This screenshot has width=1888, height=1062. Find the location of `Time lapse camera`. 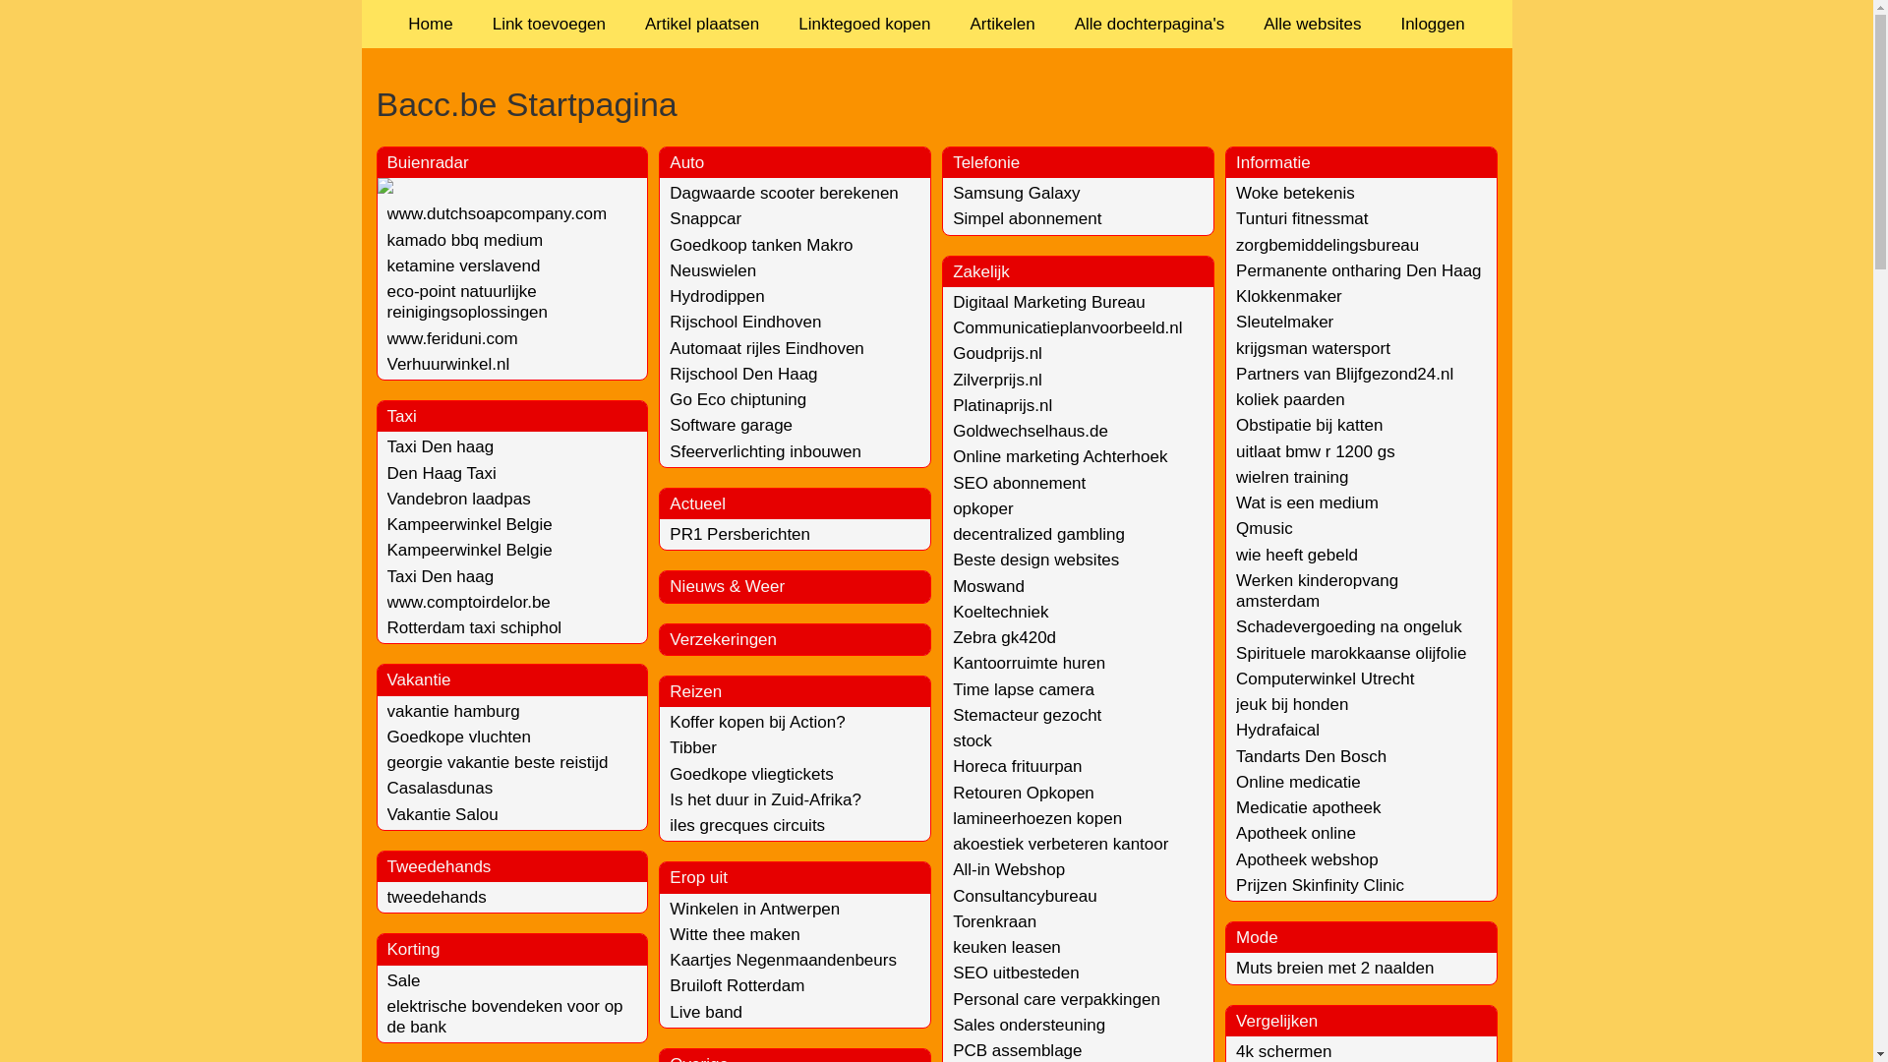

Time lapse camera is located at coordinates (1023, 690).